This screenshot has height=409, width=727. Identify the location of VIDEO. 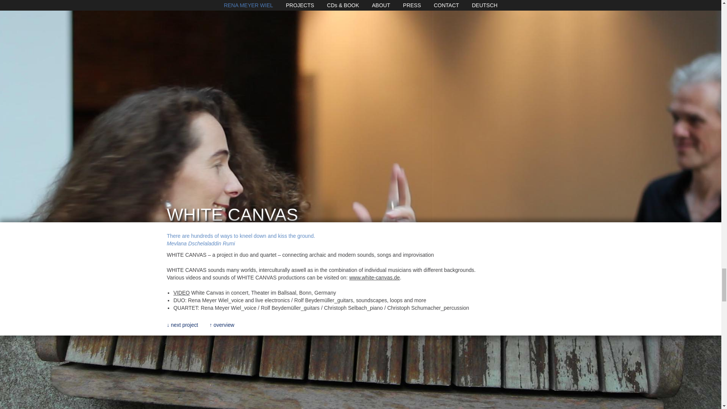
(182, 292).